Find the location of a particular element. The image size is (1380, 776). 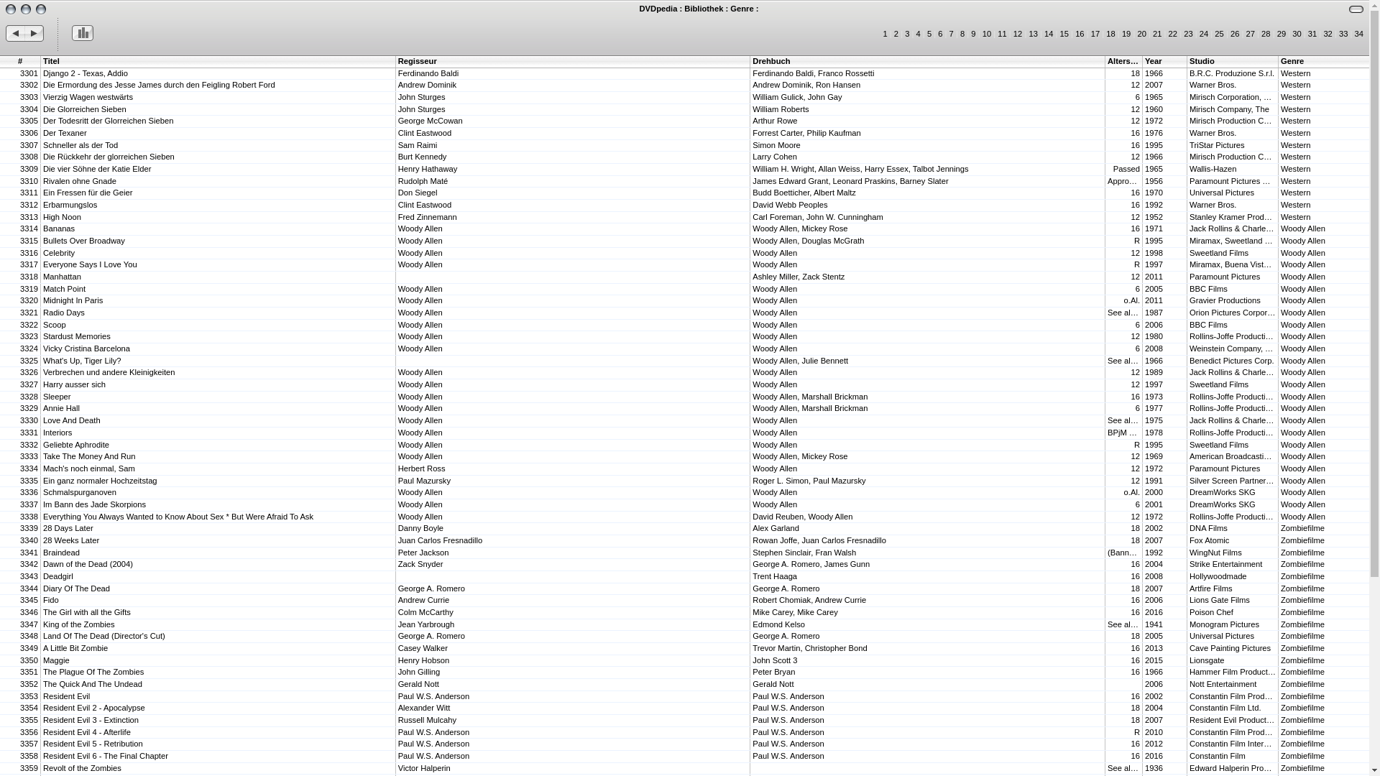

17 is located at coordinates (1095, 34).